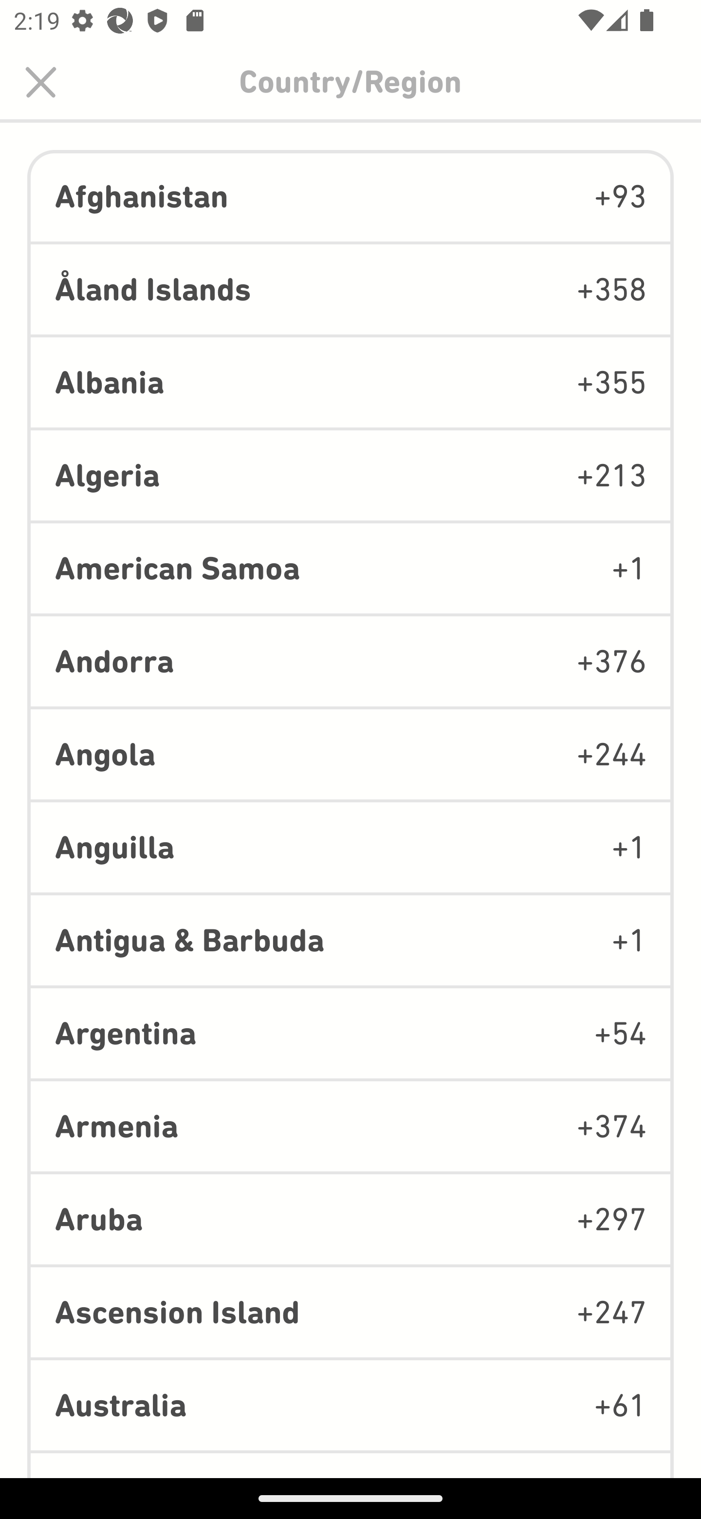 Image resolution: width=701 pixels, height=1519 pixels. What do you see at coordinates (350, 1126) in the screenshot?
I see `Armenia +374` at bounding box center [350, 1126].